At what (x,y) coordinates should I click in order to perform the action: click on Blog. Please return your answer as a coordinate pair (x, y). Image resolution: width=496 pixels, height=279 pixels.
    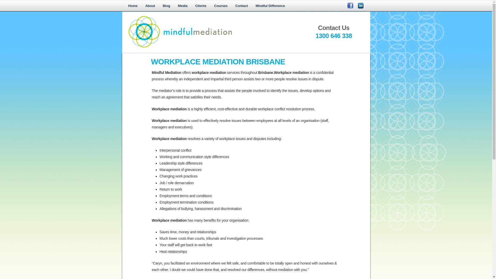
    Looking at the image, I should click on (166, 6).